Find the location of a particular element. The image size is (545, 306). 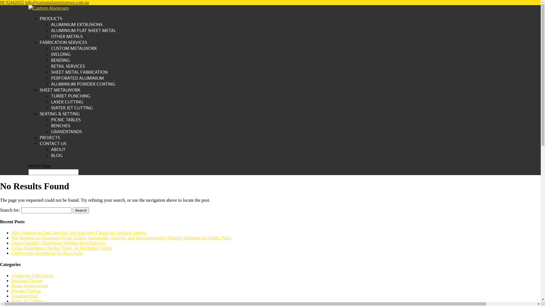

BLOG is located at coordinates (57, 155).